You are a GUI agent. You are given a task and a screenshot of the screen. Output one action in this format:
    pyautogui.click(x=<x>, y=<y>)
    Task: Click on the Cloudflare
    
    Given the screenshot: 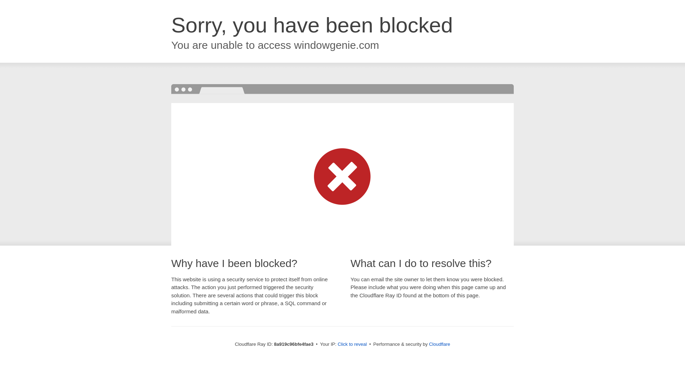 What is the action you would take?
    pyautogui.click(x=439, y=344)
    